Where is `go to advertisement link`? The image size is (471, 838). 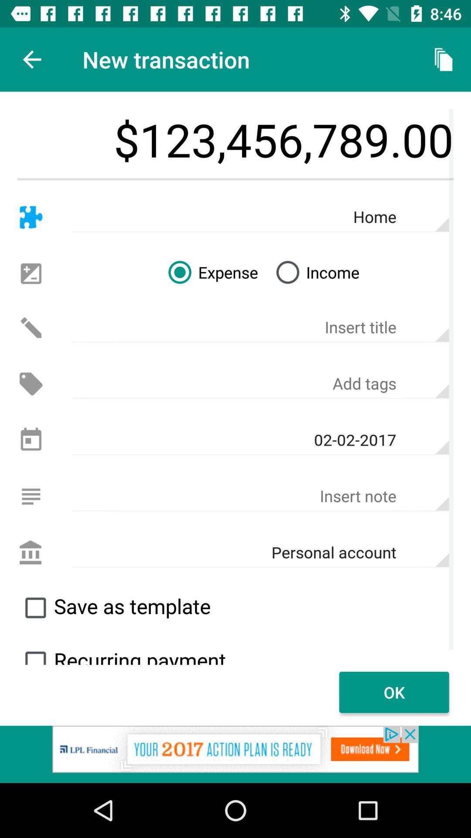 go to advertisement link is located at coordinates (235, 754).